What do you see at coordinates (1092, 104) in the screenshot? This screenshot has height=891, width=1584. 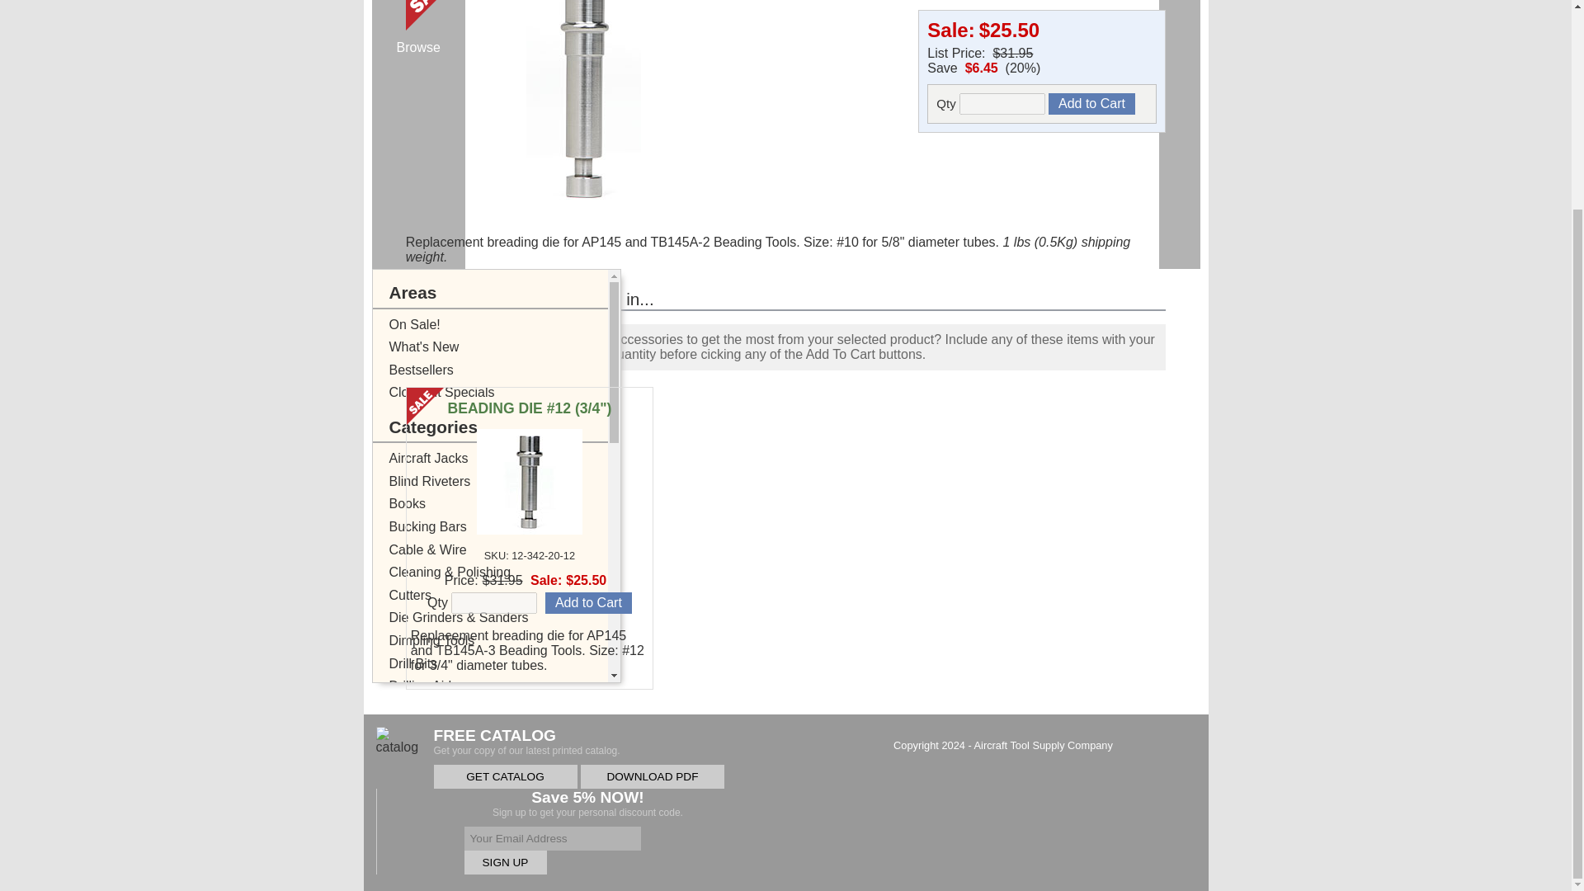 I see `Add to Cart` at bounding box center [1092, 104].